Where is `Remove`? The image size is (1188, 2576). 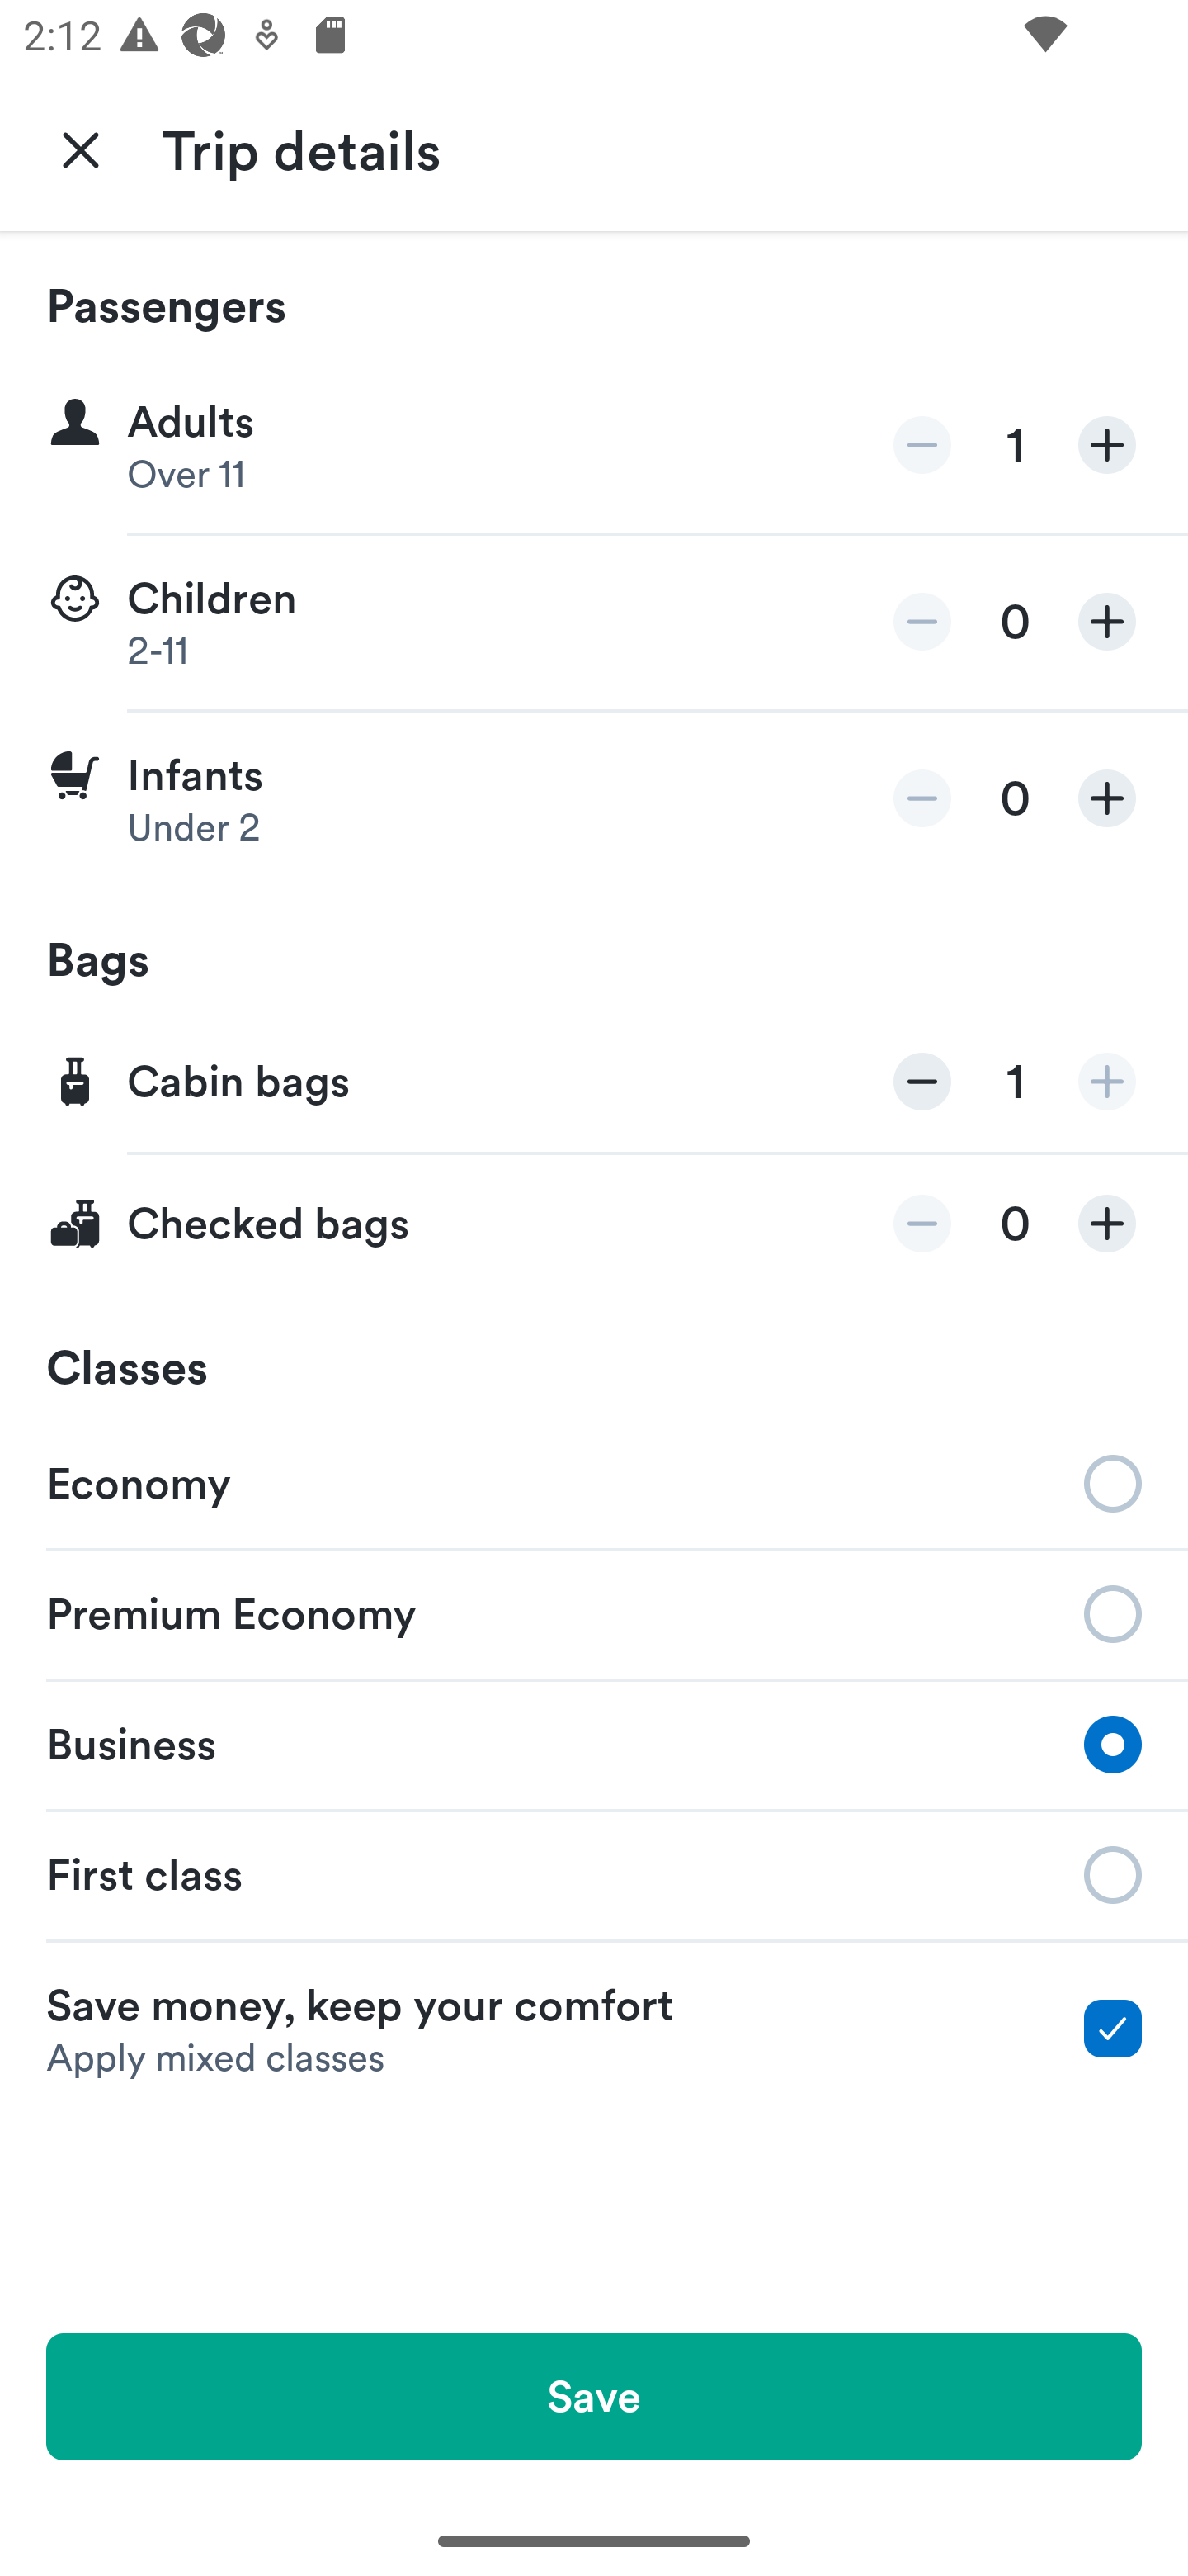 Remove is located at coordinates (922, 1224).